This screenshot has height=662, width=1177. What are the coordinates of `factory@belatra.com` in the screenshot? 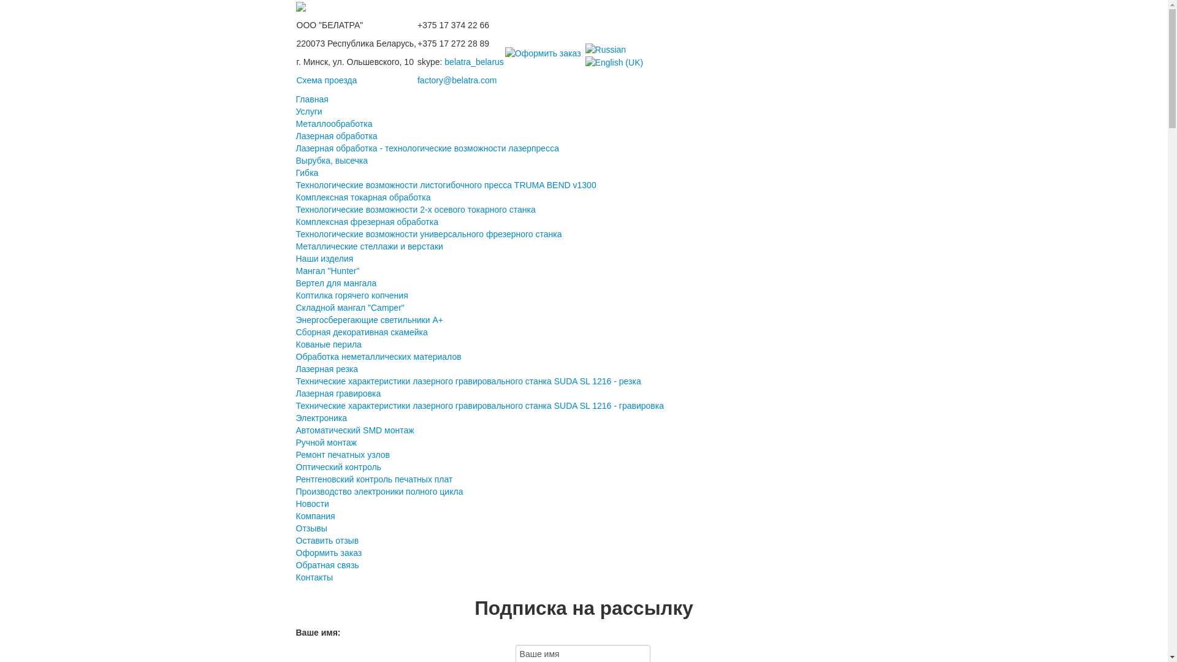 It's located at (457, 80).